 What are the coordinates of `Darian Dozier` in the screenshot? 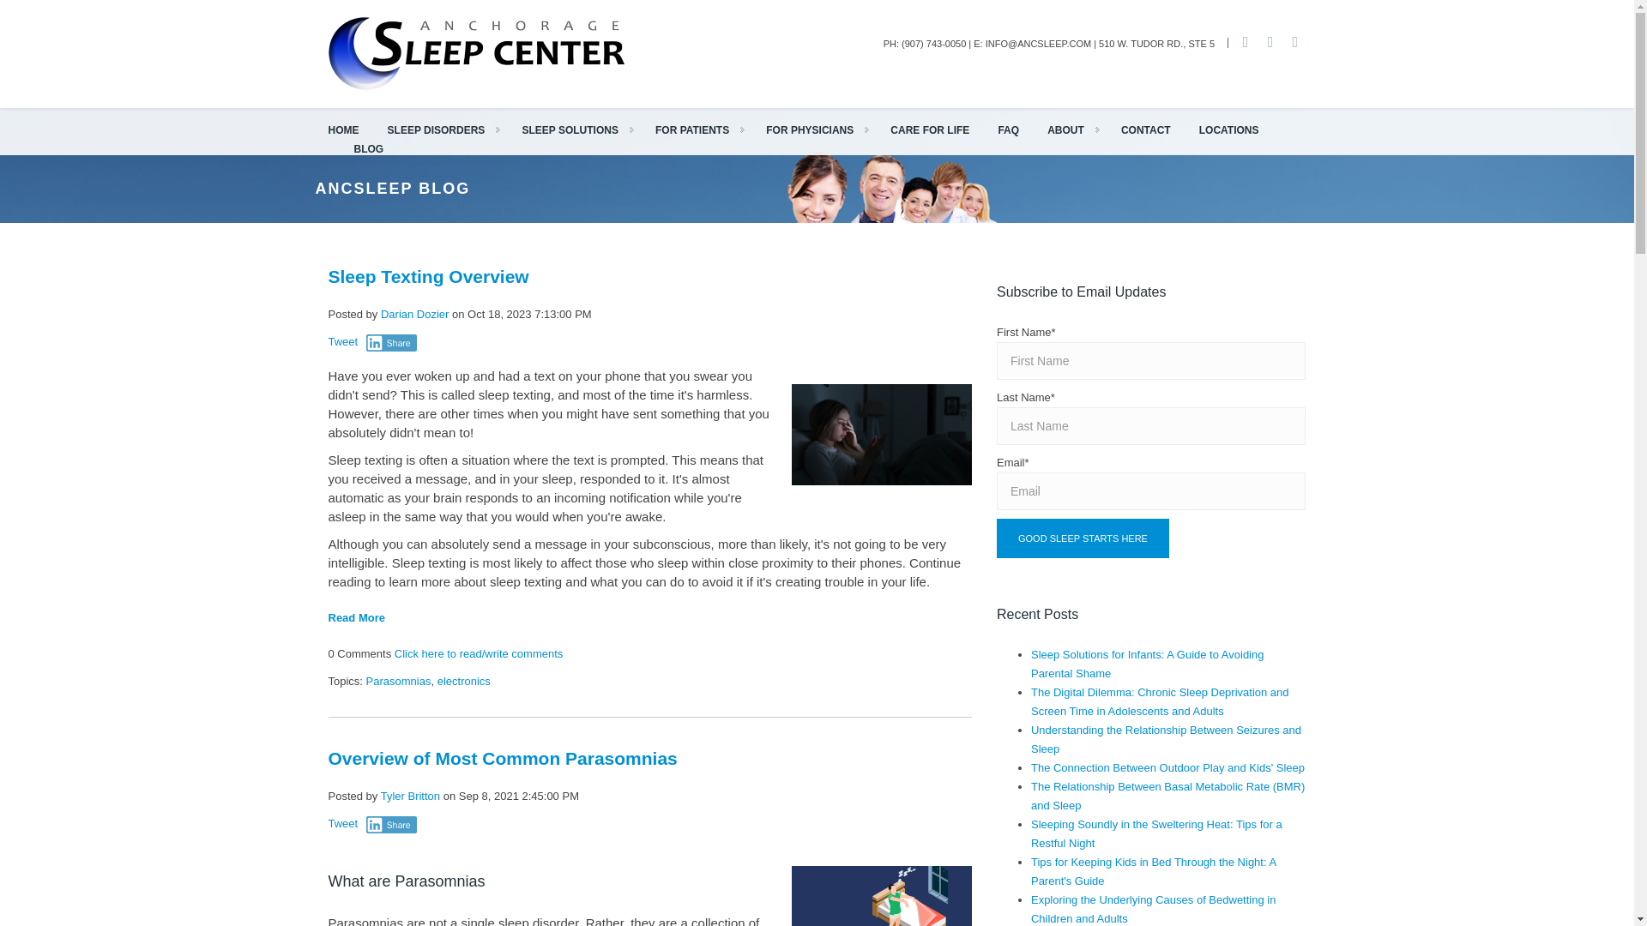 It's located at (413, 314).